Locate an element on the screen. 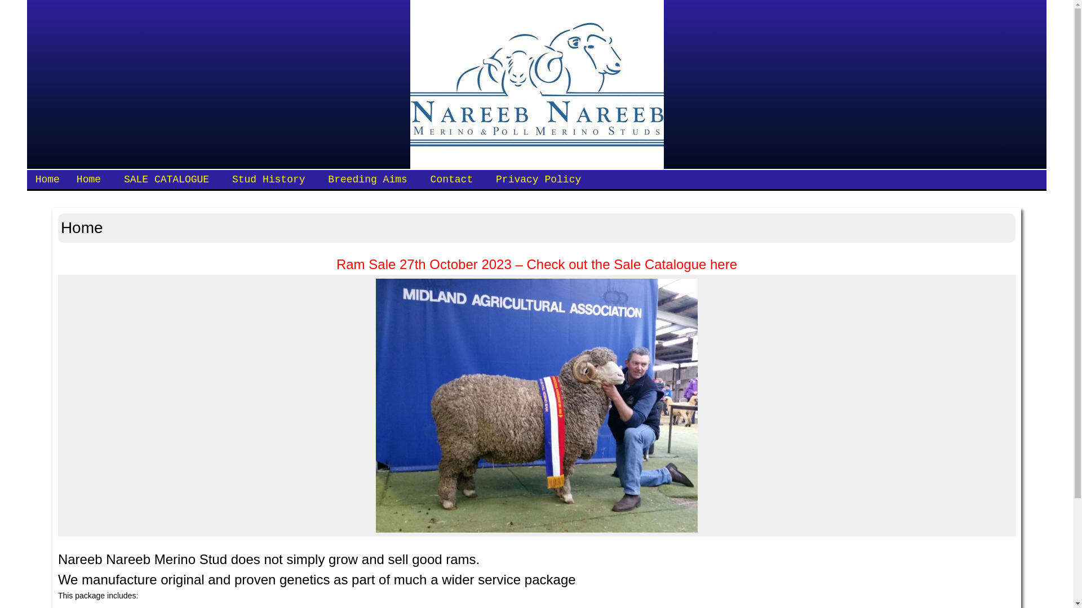 The image size is (1082, 608). Home is located at coordinates (47, 180).